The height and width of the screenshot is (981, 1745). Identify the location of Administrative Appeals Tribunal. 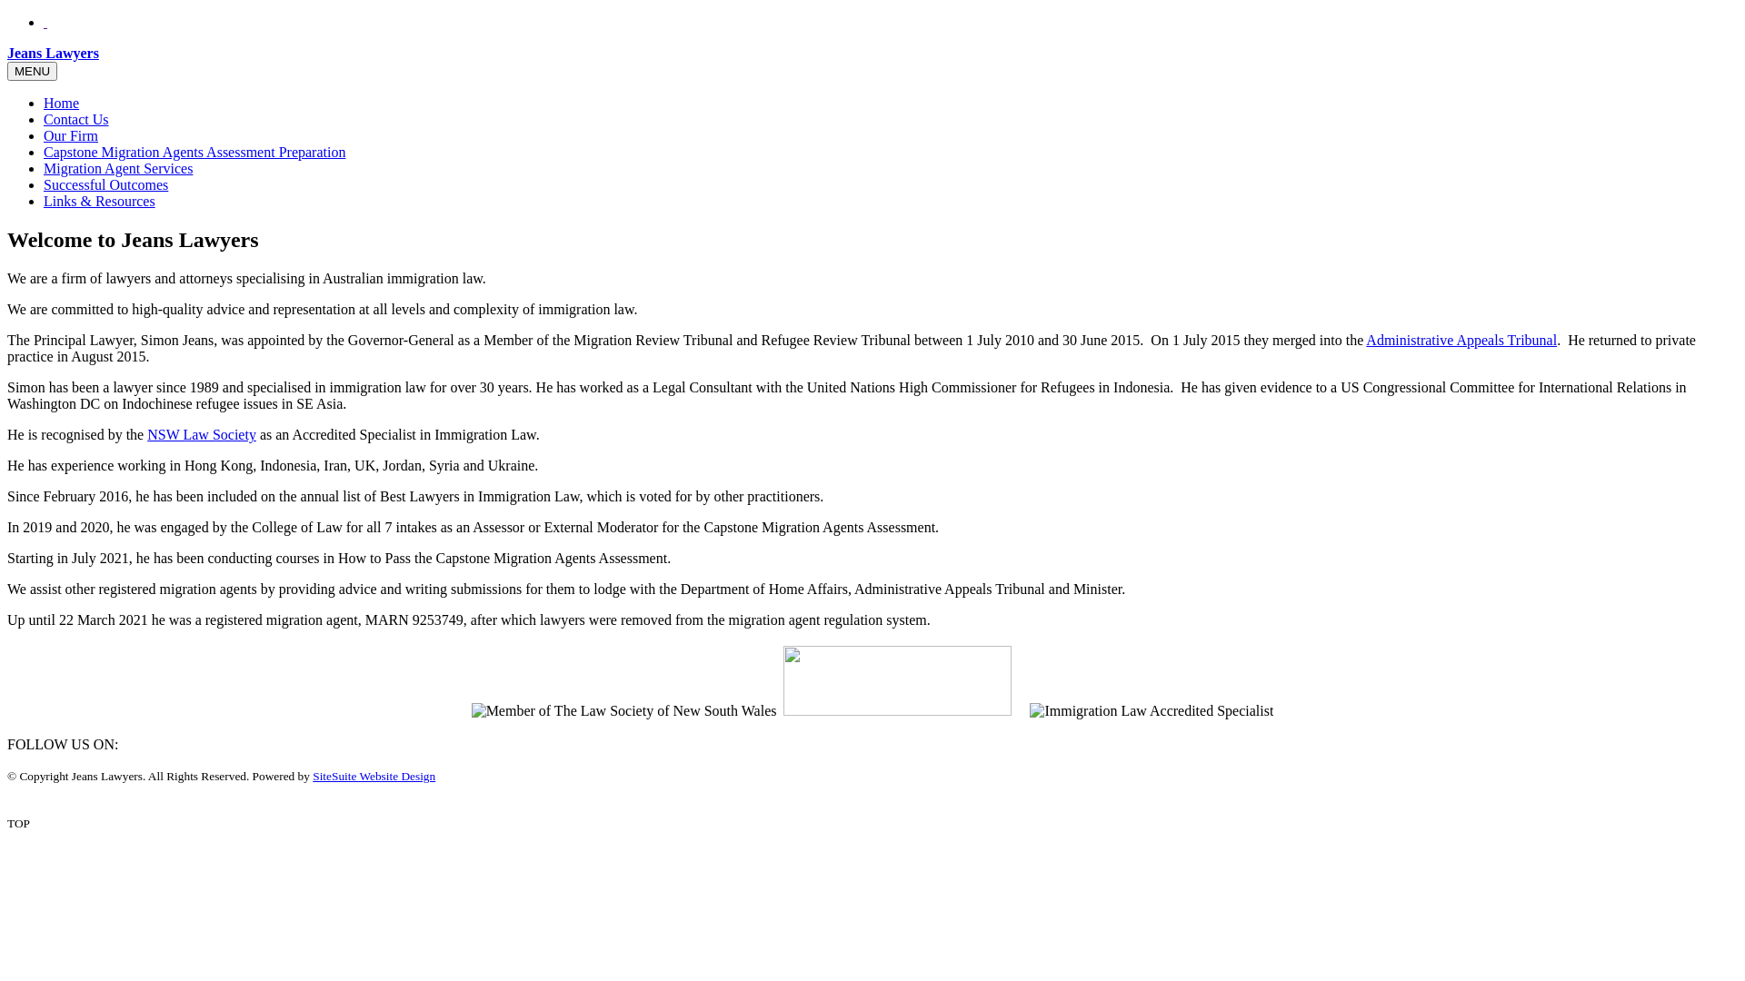
(1461, 340).